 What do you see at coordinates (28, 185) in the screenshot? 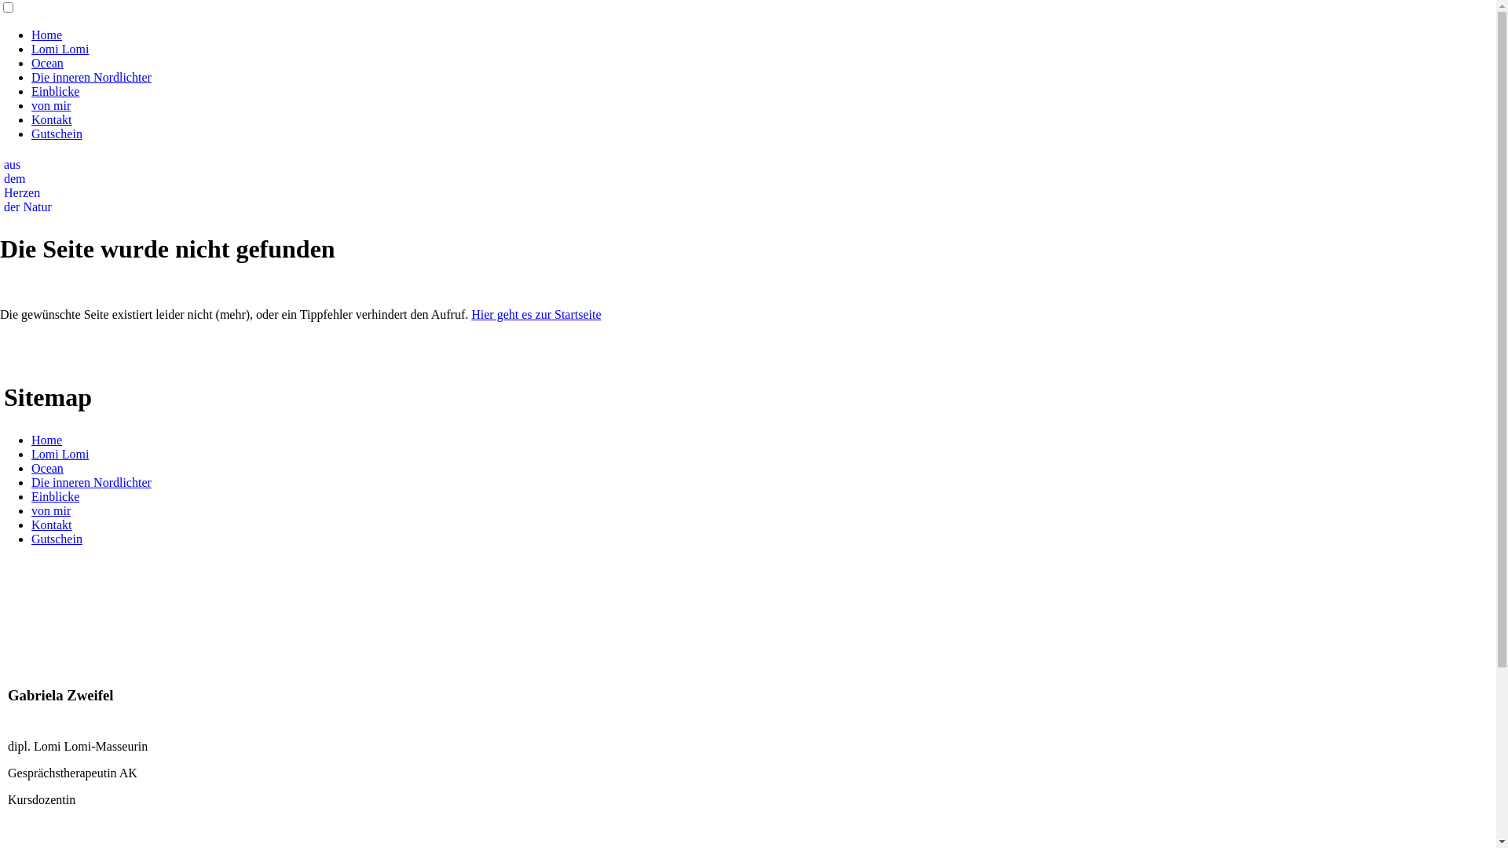
I see `aus 
dem
Herzen
der Natur` at bounding box center [28, 185].